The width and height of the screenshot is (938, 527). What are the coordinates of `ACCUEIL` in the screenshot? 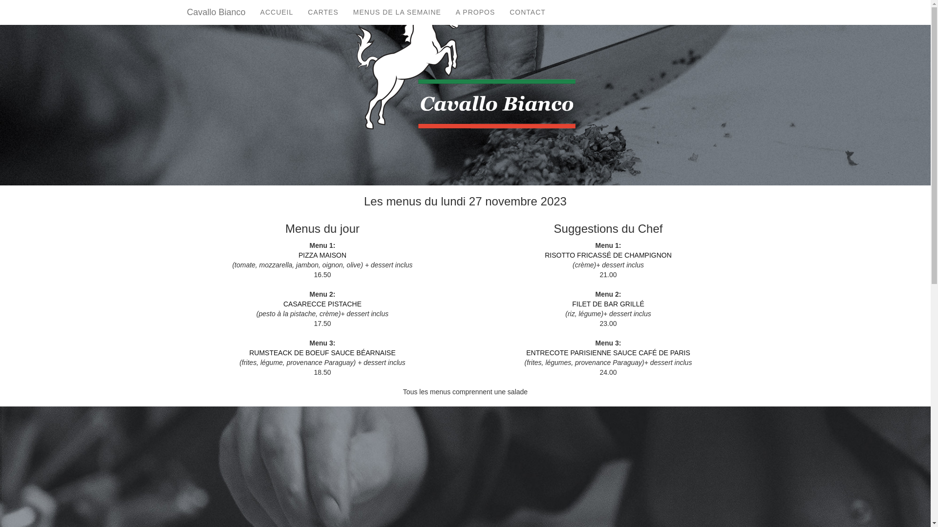 It's located at (277, 12).